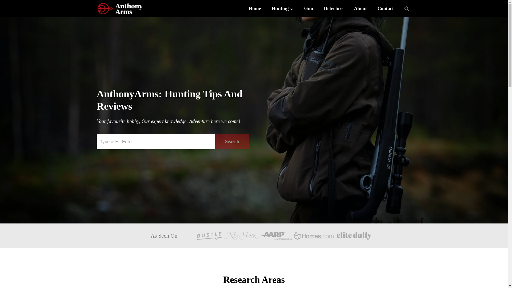 Image resolution: width=512 pixels, height=288 pixels. What do you see at coordinates (360, 9) in the screenshot?
I see `About` at bounding box center [360, 9].